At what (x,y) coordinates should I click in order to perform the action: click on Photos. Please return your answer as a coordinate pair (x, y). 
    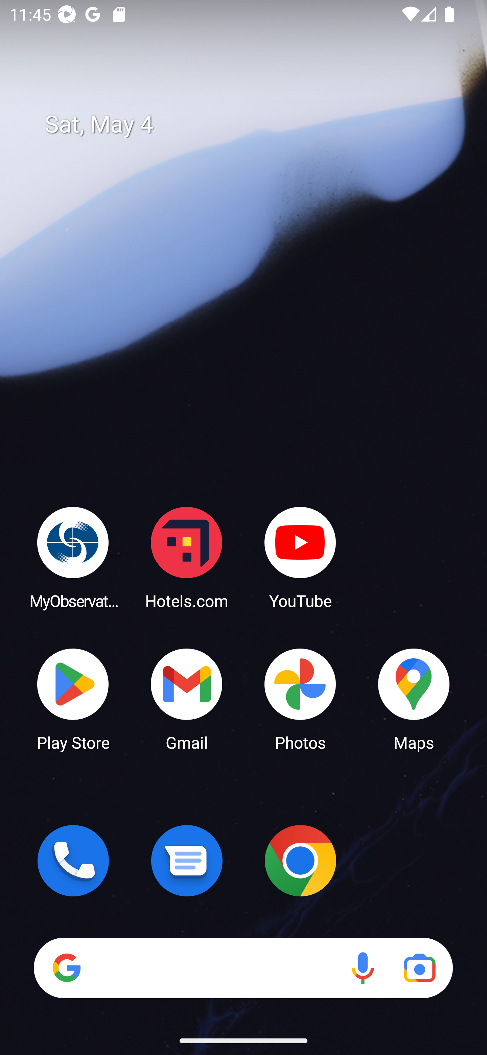
    Looking at the image, I should click on (300, 699).